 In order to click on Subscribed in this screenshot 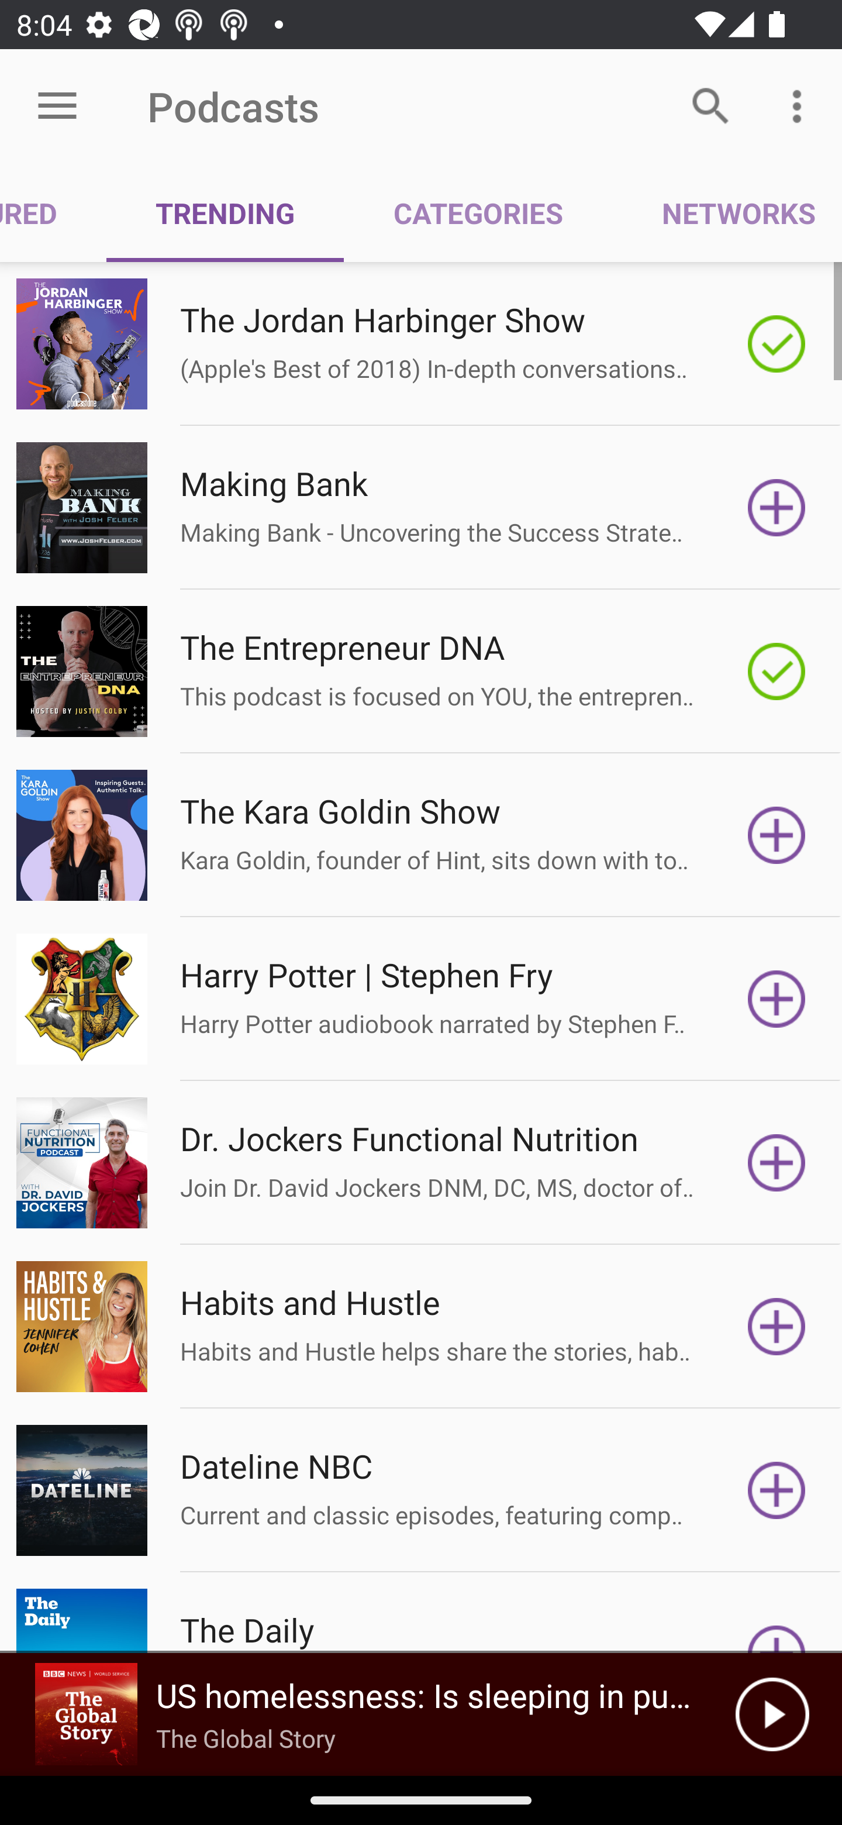, I will do `click(777, 344)`.